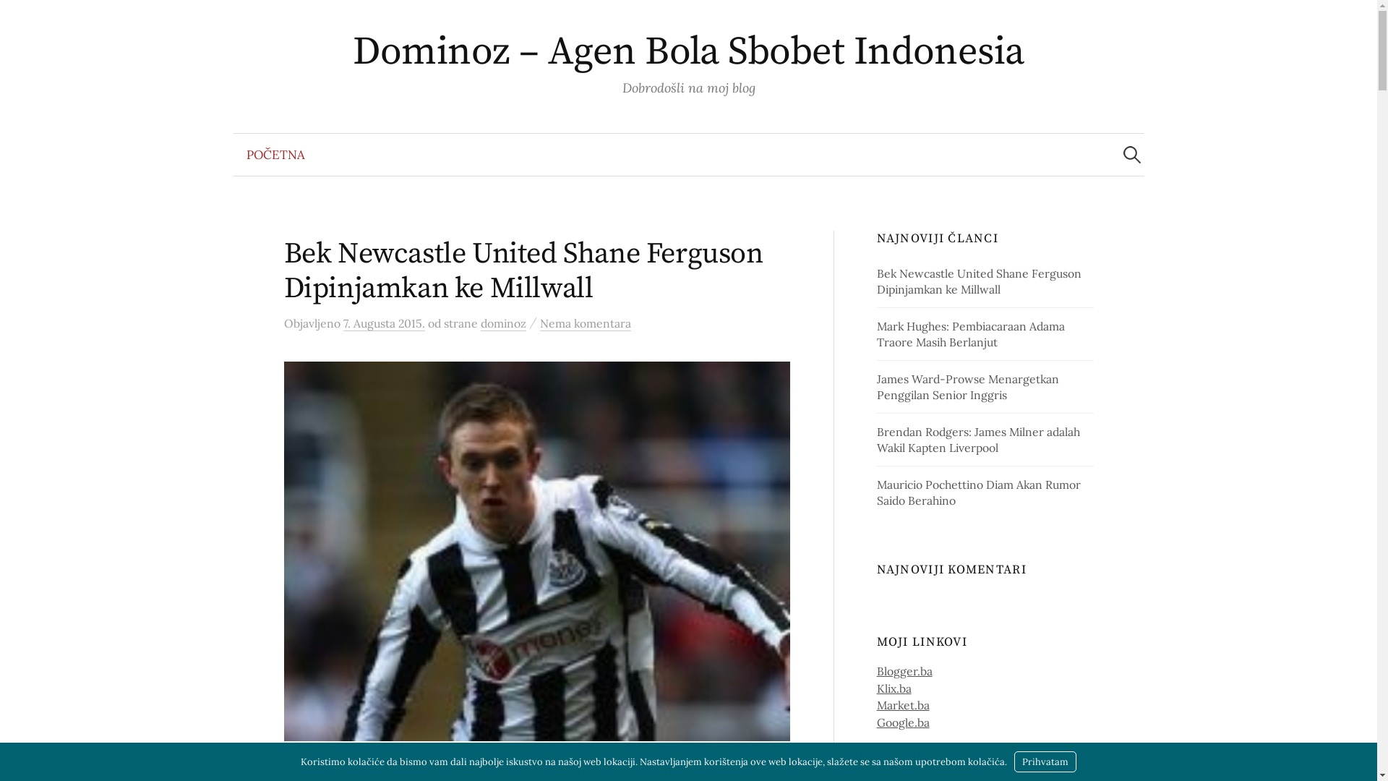  I want to click on dominoz, so click(503, 324).